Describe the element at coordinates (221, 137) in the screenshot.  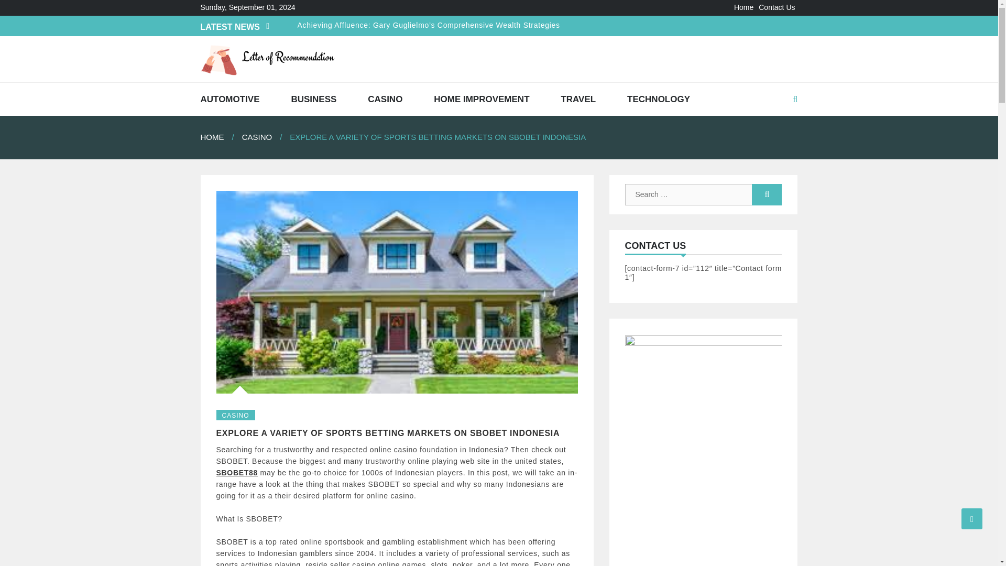
I see `HOME` at that location.